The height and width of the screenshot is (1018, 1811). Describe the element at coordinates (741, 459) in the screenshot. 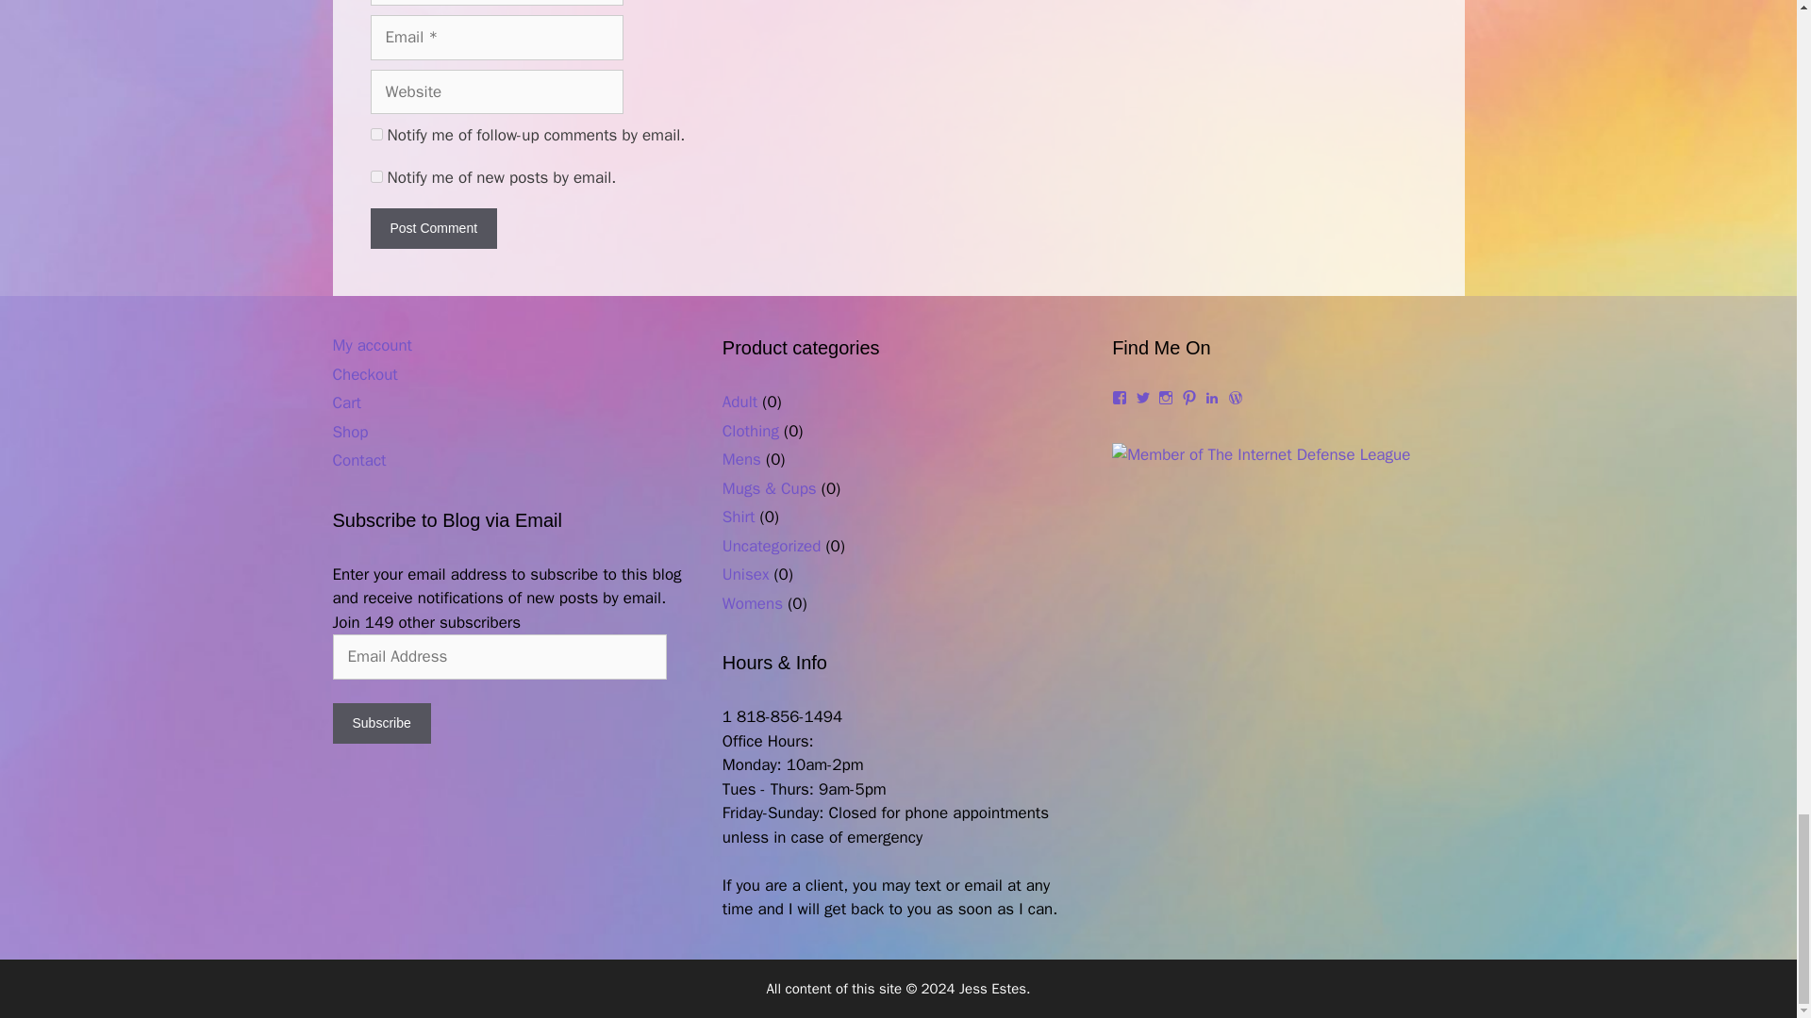

I see `Mens` at that location.